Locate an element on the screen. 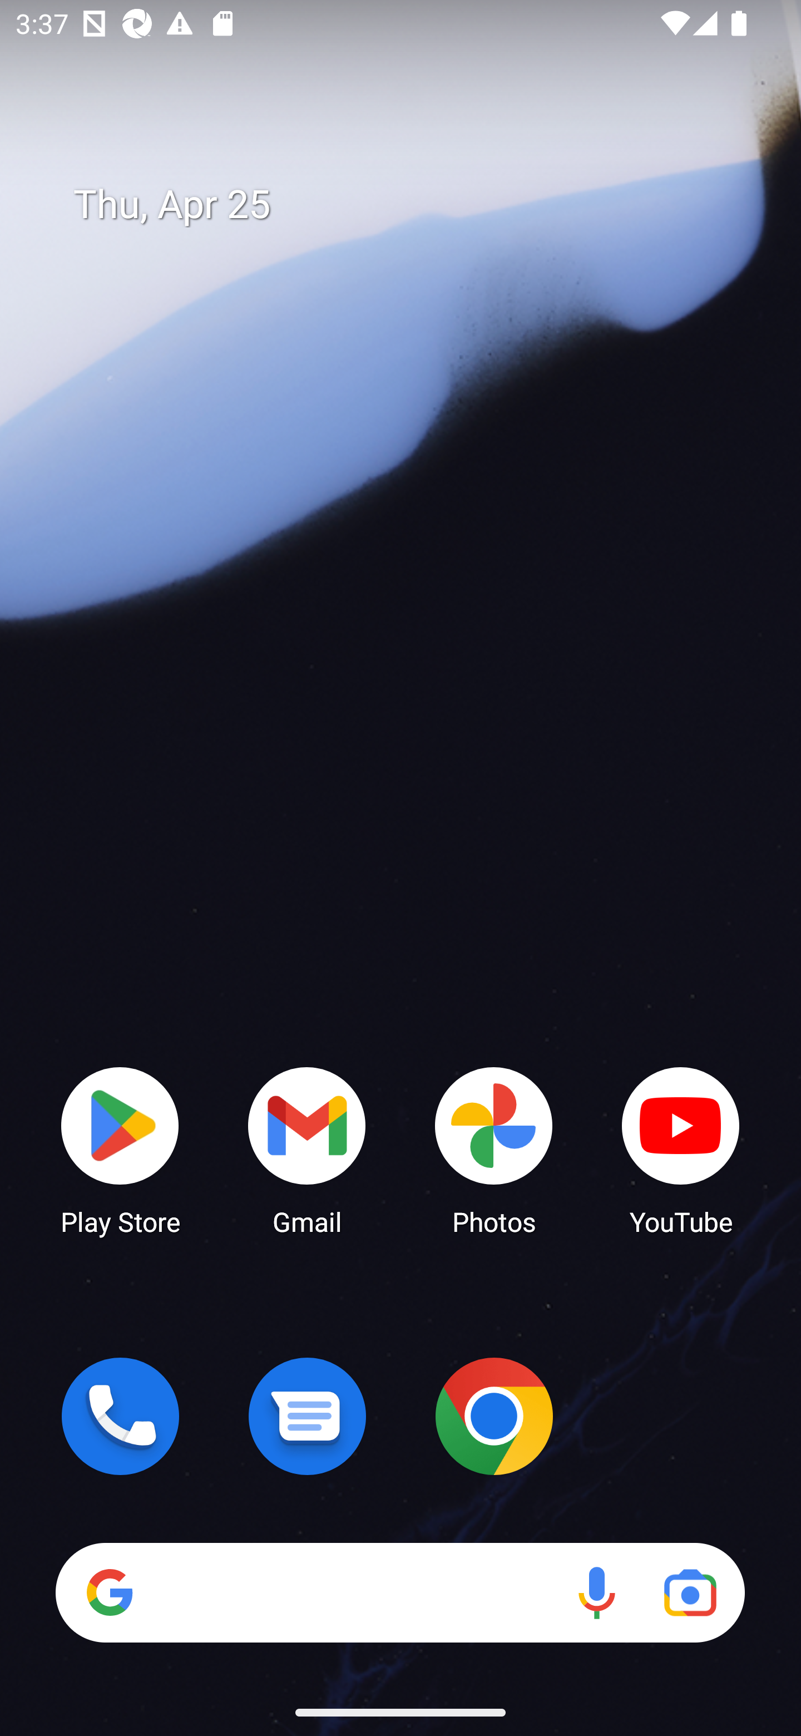 Image resolution: width=801 pixels, height=1736 pixels. Voice search is located at coordinates (596, 1592).